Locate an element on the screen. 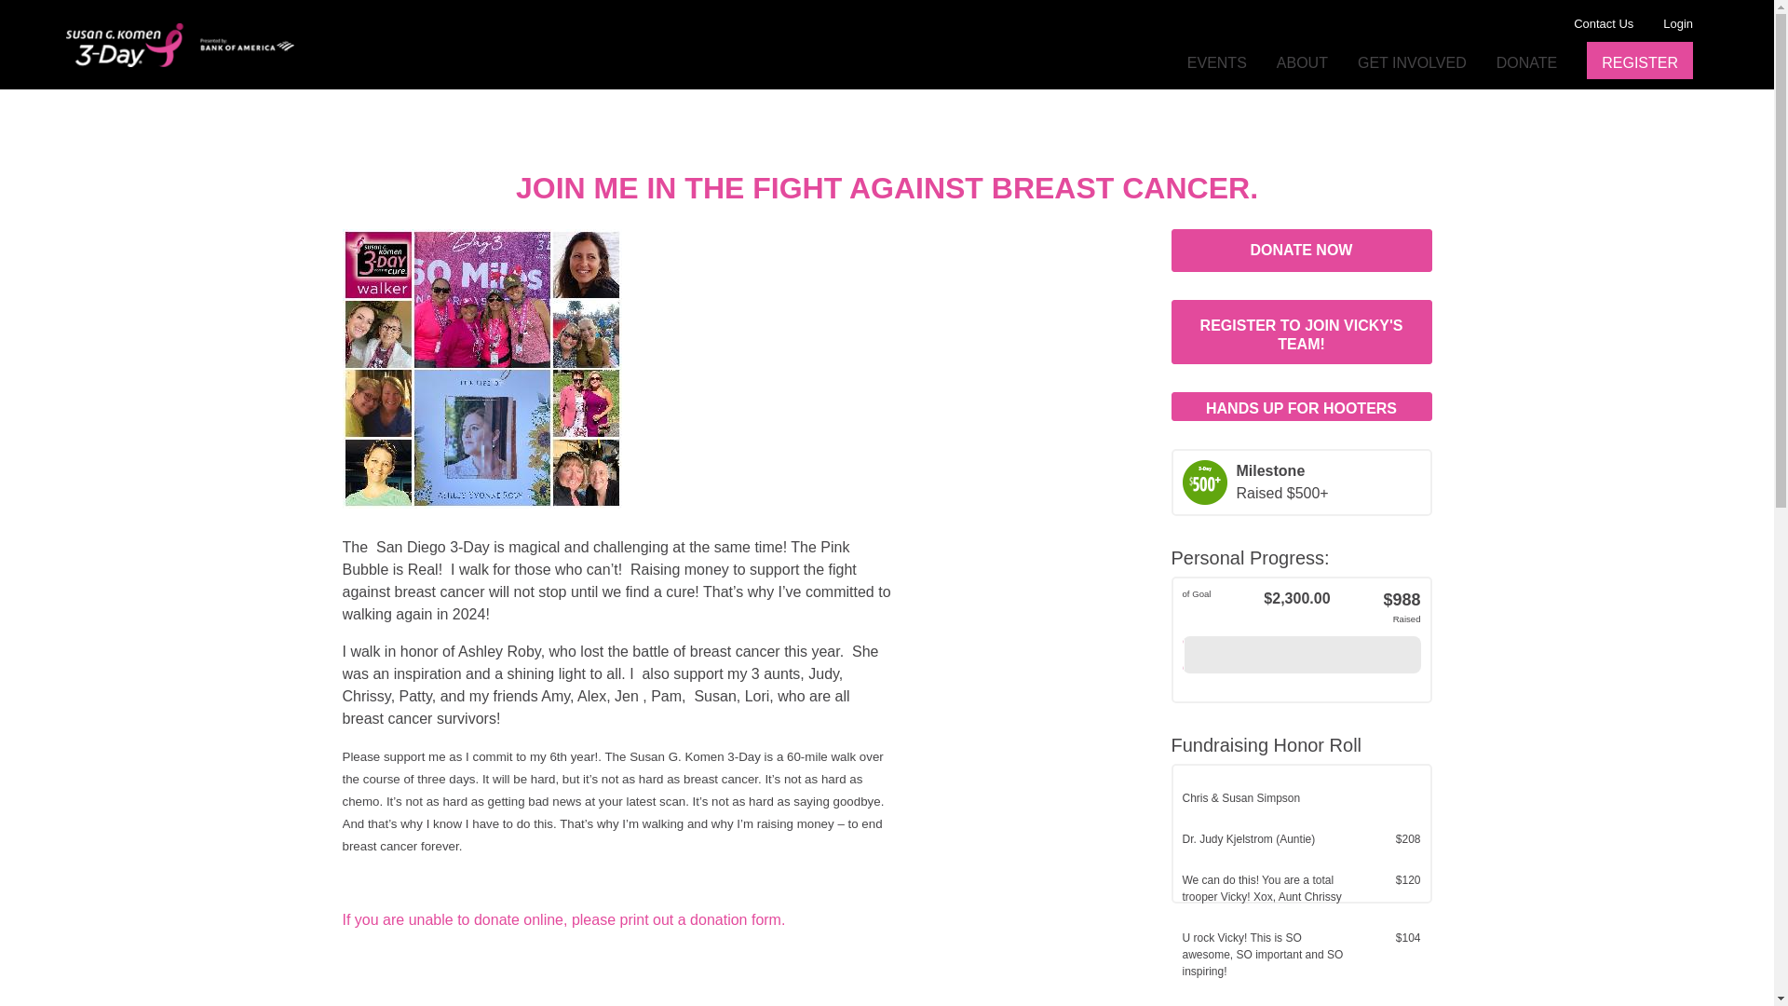 The image size is (1788, 1006). HANDS UP FOR HOOTERS is located at coordinates (1301, 406).